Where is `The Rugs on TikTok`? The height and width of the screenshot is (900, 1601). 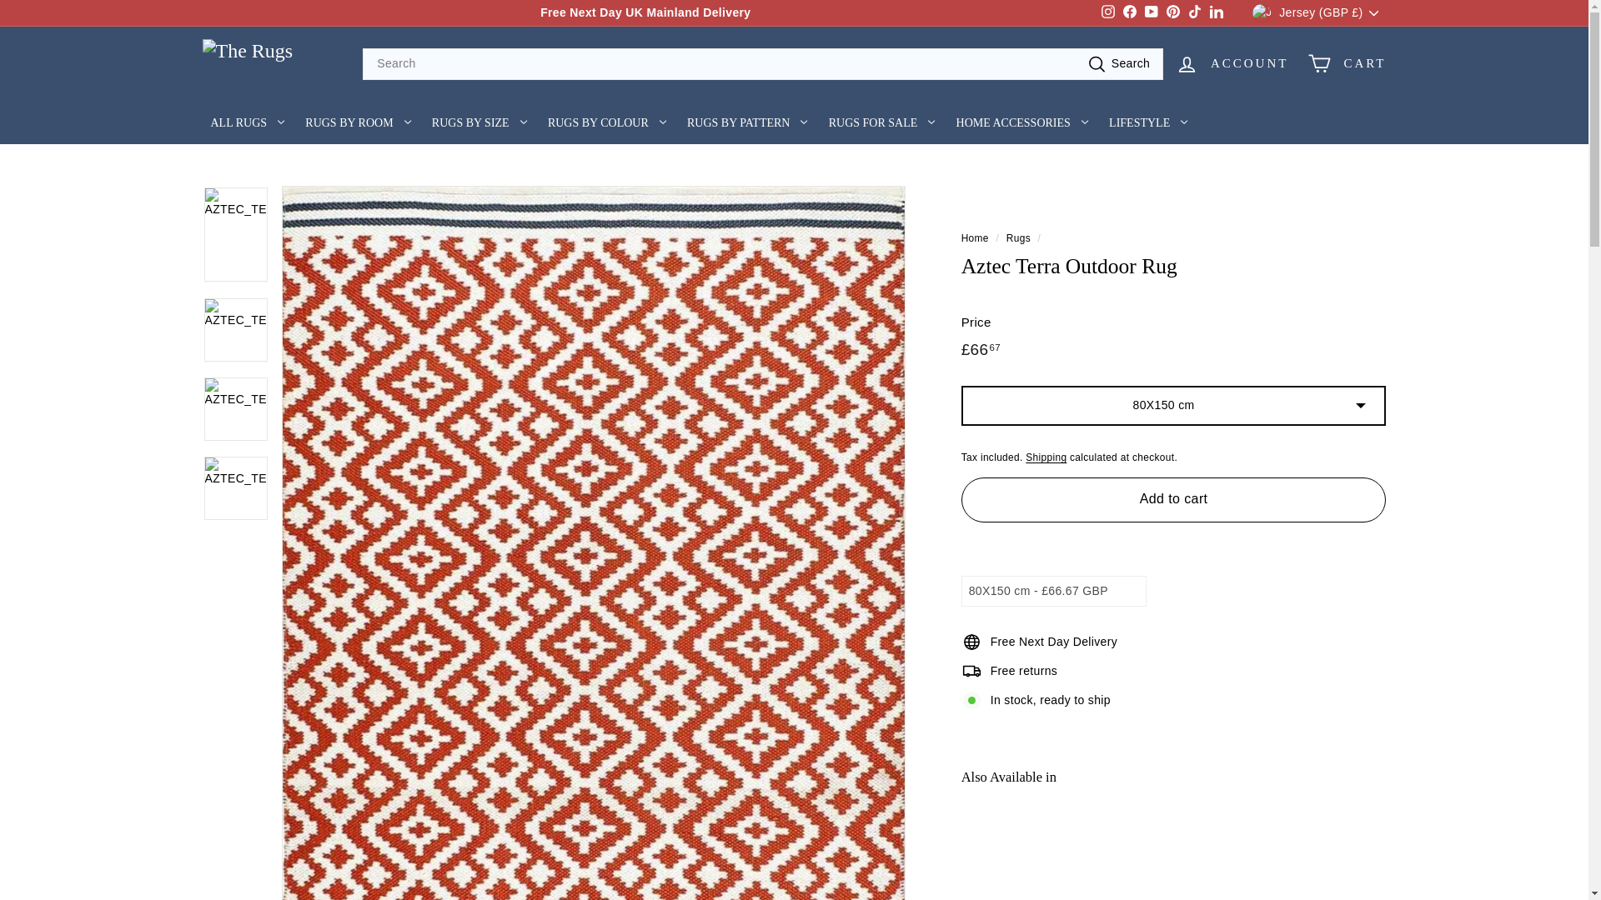
The Rugs on TikTok is located at coordinates (1172, 13).